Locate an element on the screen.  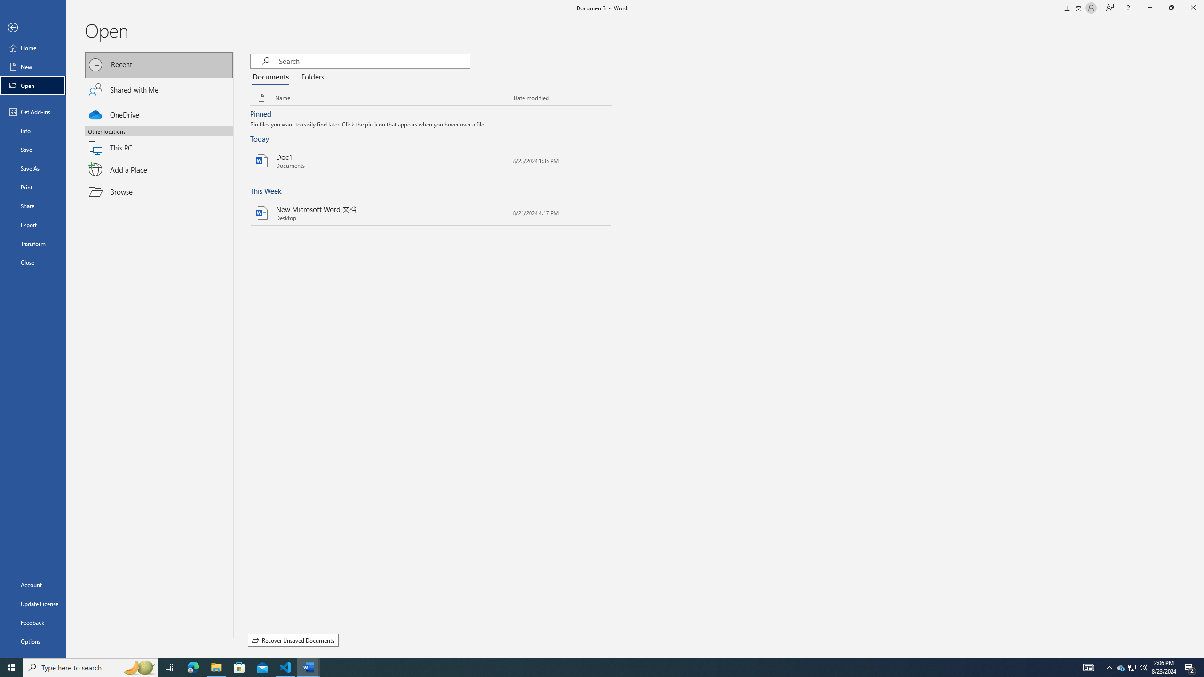
Recent is located at coordinates (159, 65).